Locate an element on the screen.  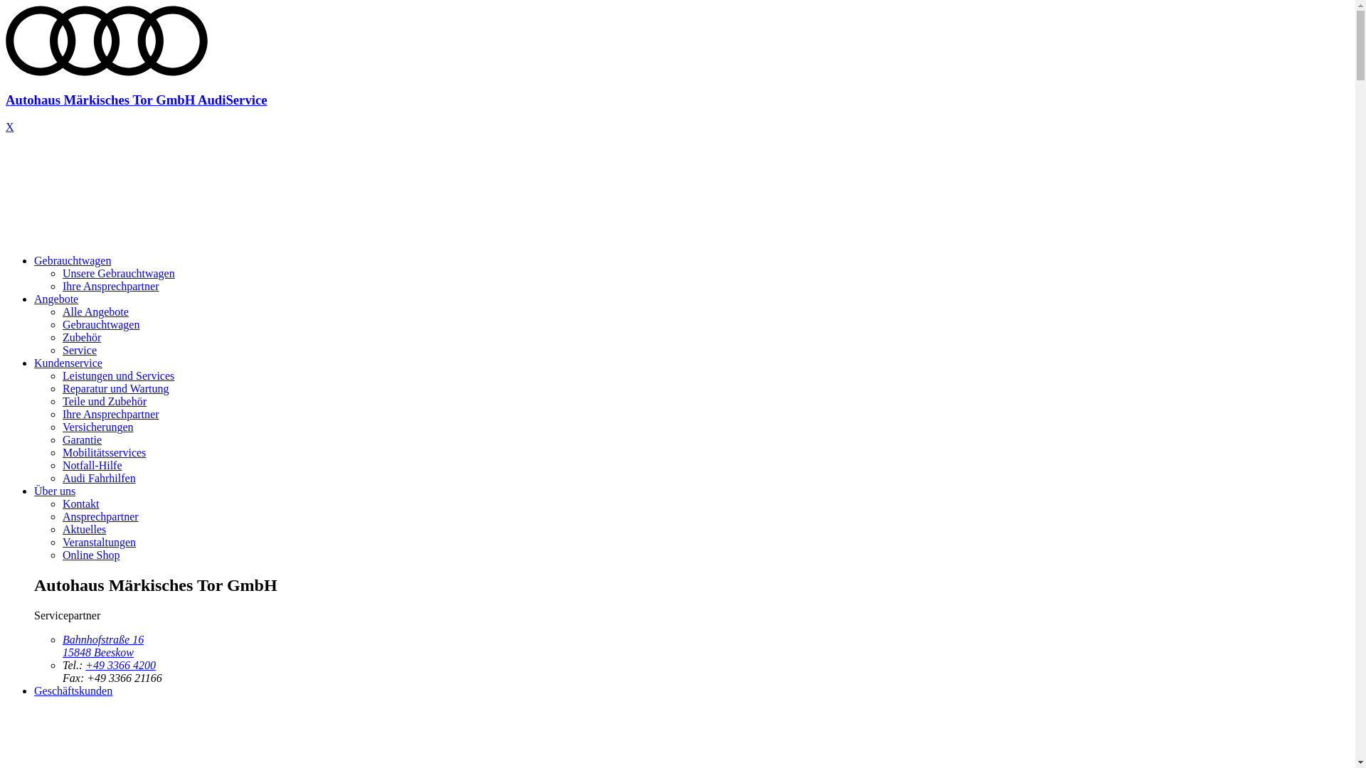
Gebrauchtwagen is located at coordinates (73, 260).